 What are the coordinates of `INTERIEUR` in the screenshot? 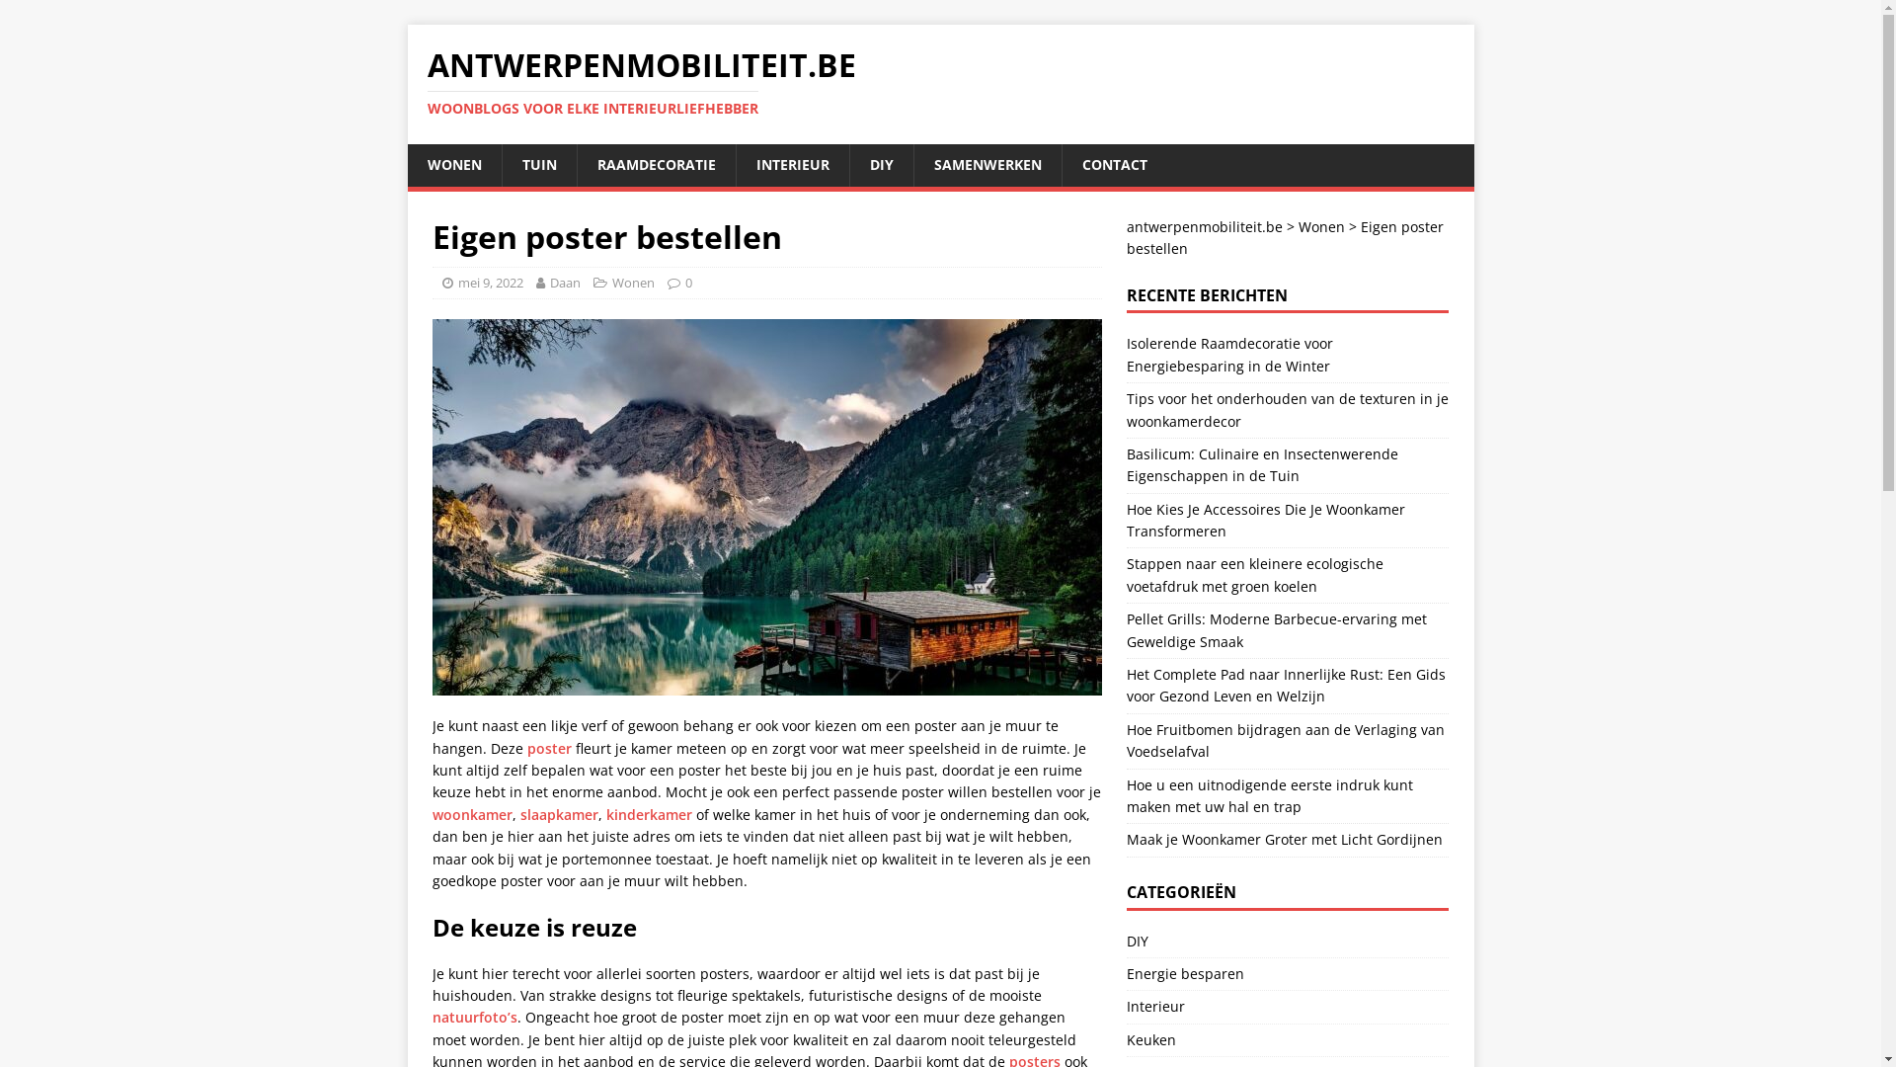 It's located at (792, 165).